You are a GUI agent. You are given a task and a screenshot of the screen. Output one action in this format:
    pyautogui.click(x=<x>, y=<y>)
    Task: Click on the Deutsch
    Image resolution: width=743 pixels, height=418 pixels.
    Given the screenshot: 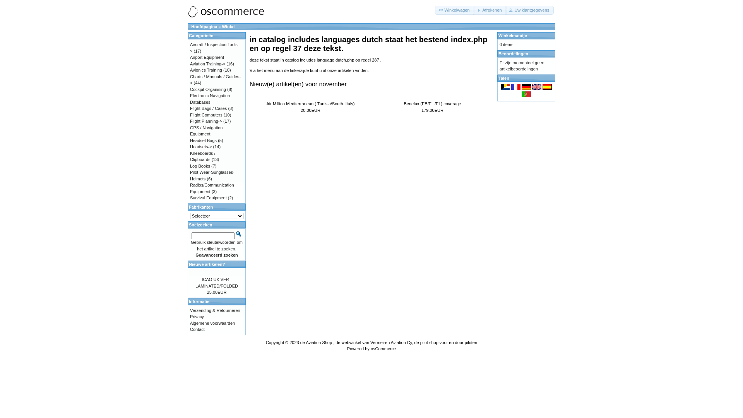 What is the action you would take?
    pyautogui.click(x=526, y=87)
    